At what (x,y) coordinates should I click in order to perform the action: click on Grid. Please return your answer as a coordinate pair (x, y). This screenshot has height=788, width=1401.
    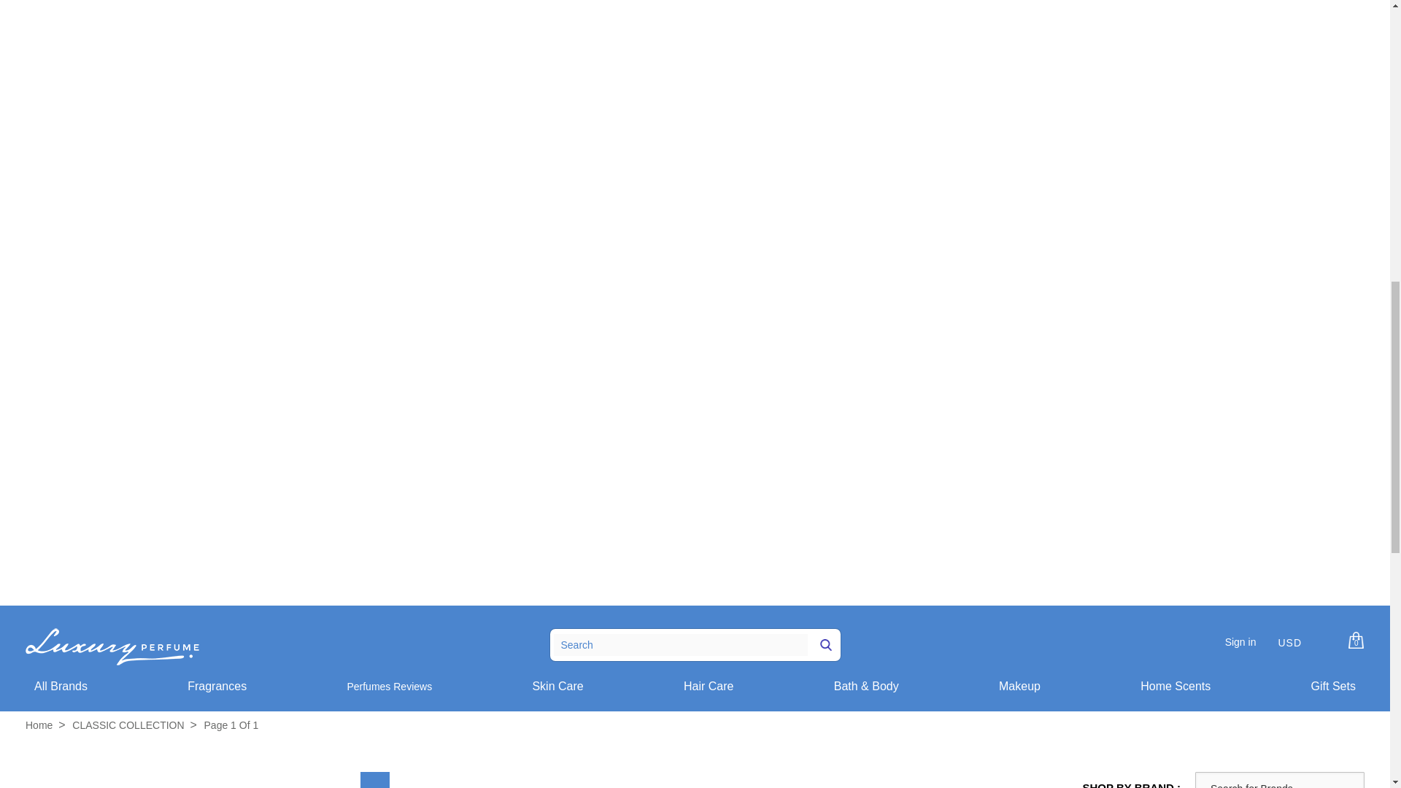
    Looking at the image, I should click on (374, 780).